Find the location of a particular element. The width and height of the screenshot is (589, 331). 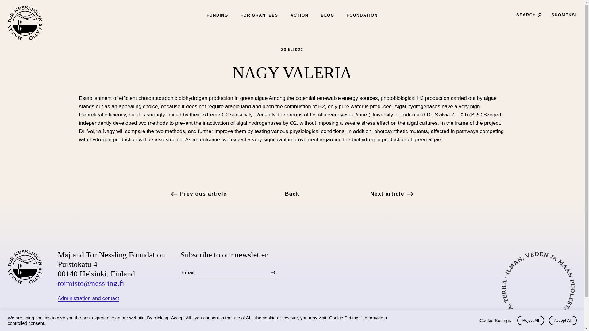

FOR GRANTEES is located at coordinates (259, 15).